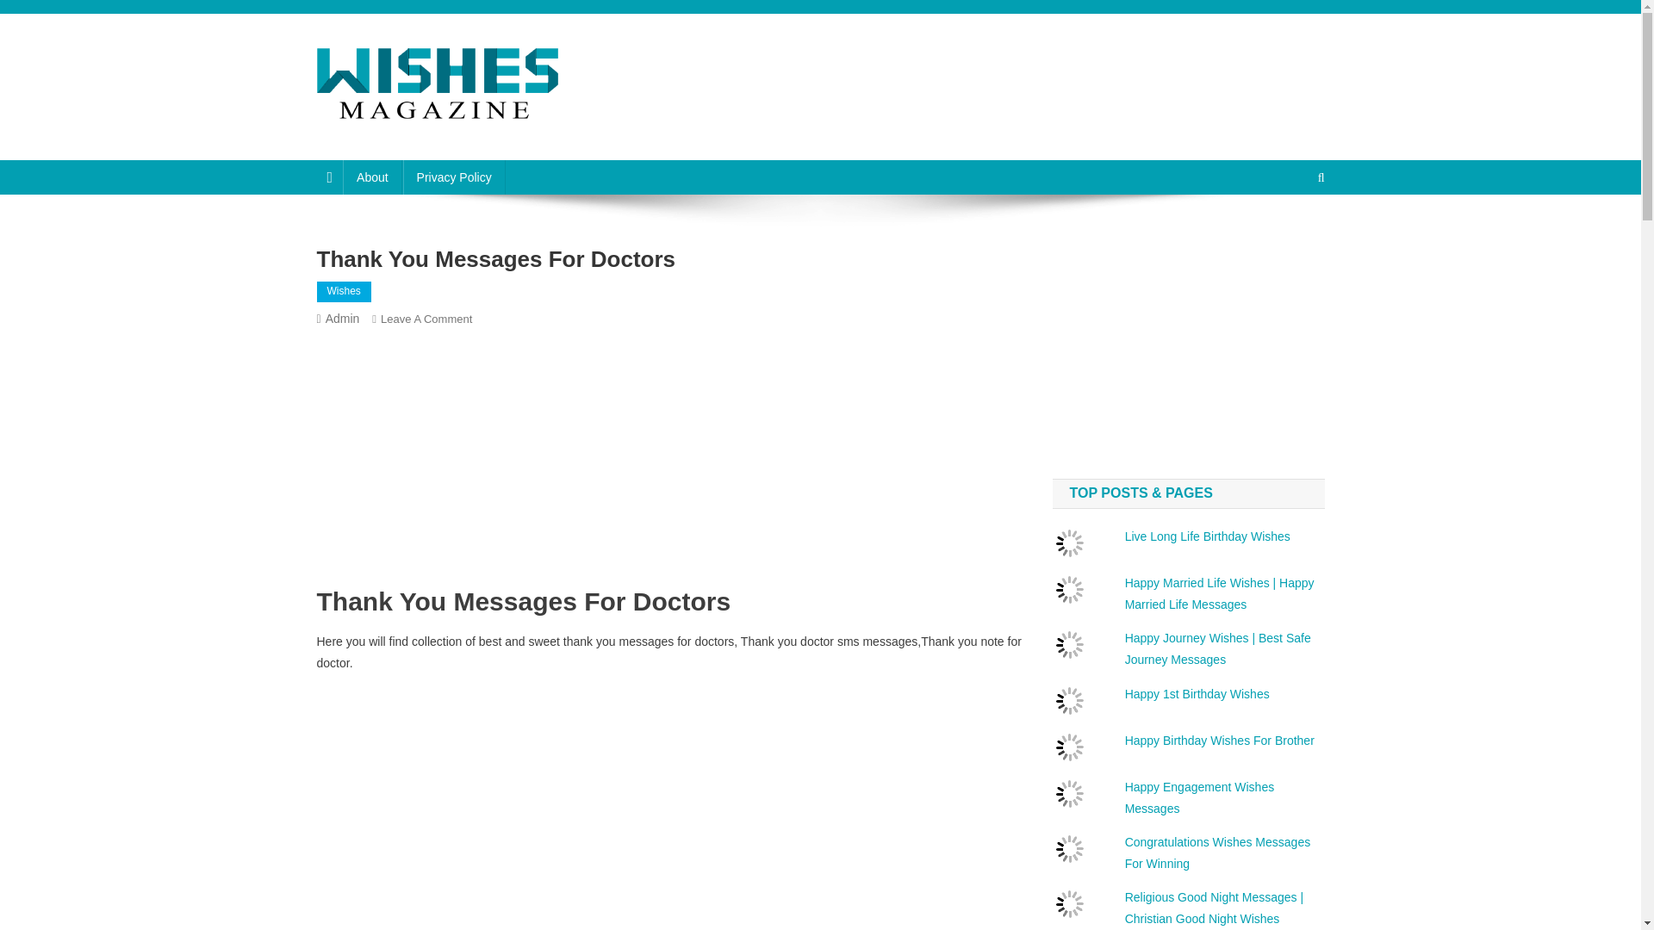 This screenshot has width=1654, height=930. Describe the element at coordinates (1220, 741) in the screenshot. I see `Happy Birthday Wishes For Brother` at that location.